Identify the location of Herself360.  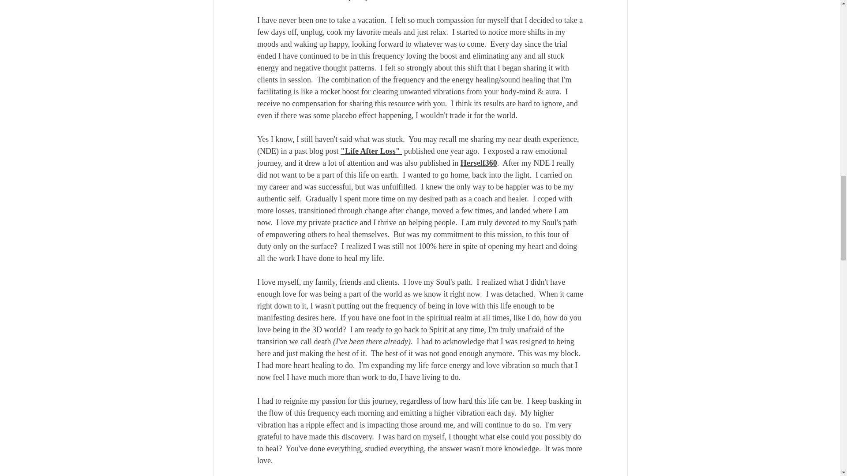
(478, 163).